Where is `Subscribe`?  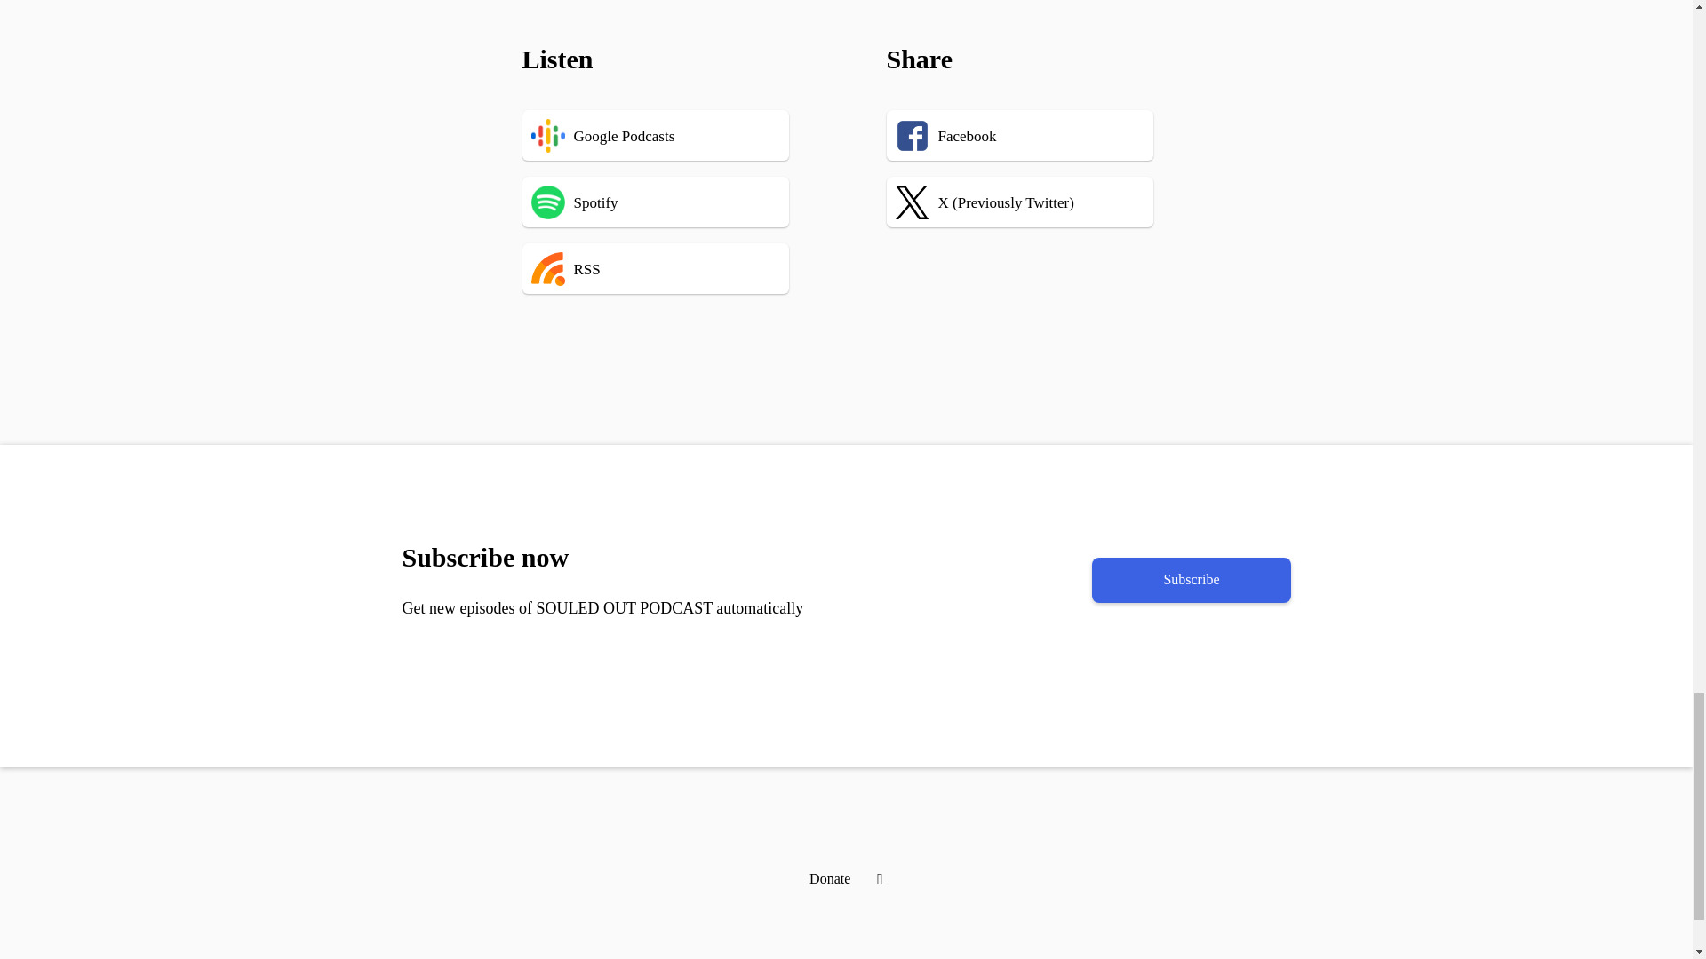
Subscribe is located at coordinates (1191, 580).